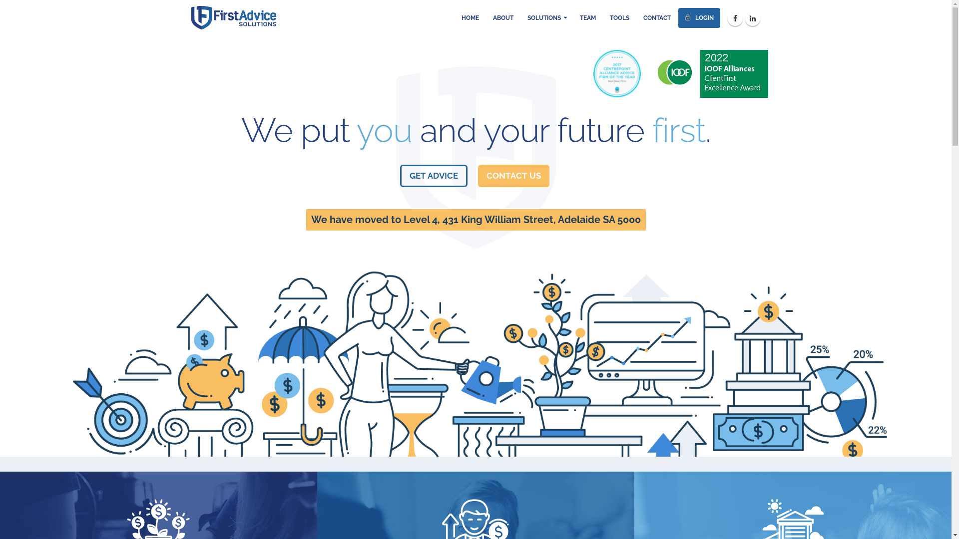  I want to click on HOME, so click(470, 18).